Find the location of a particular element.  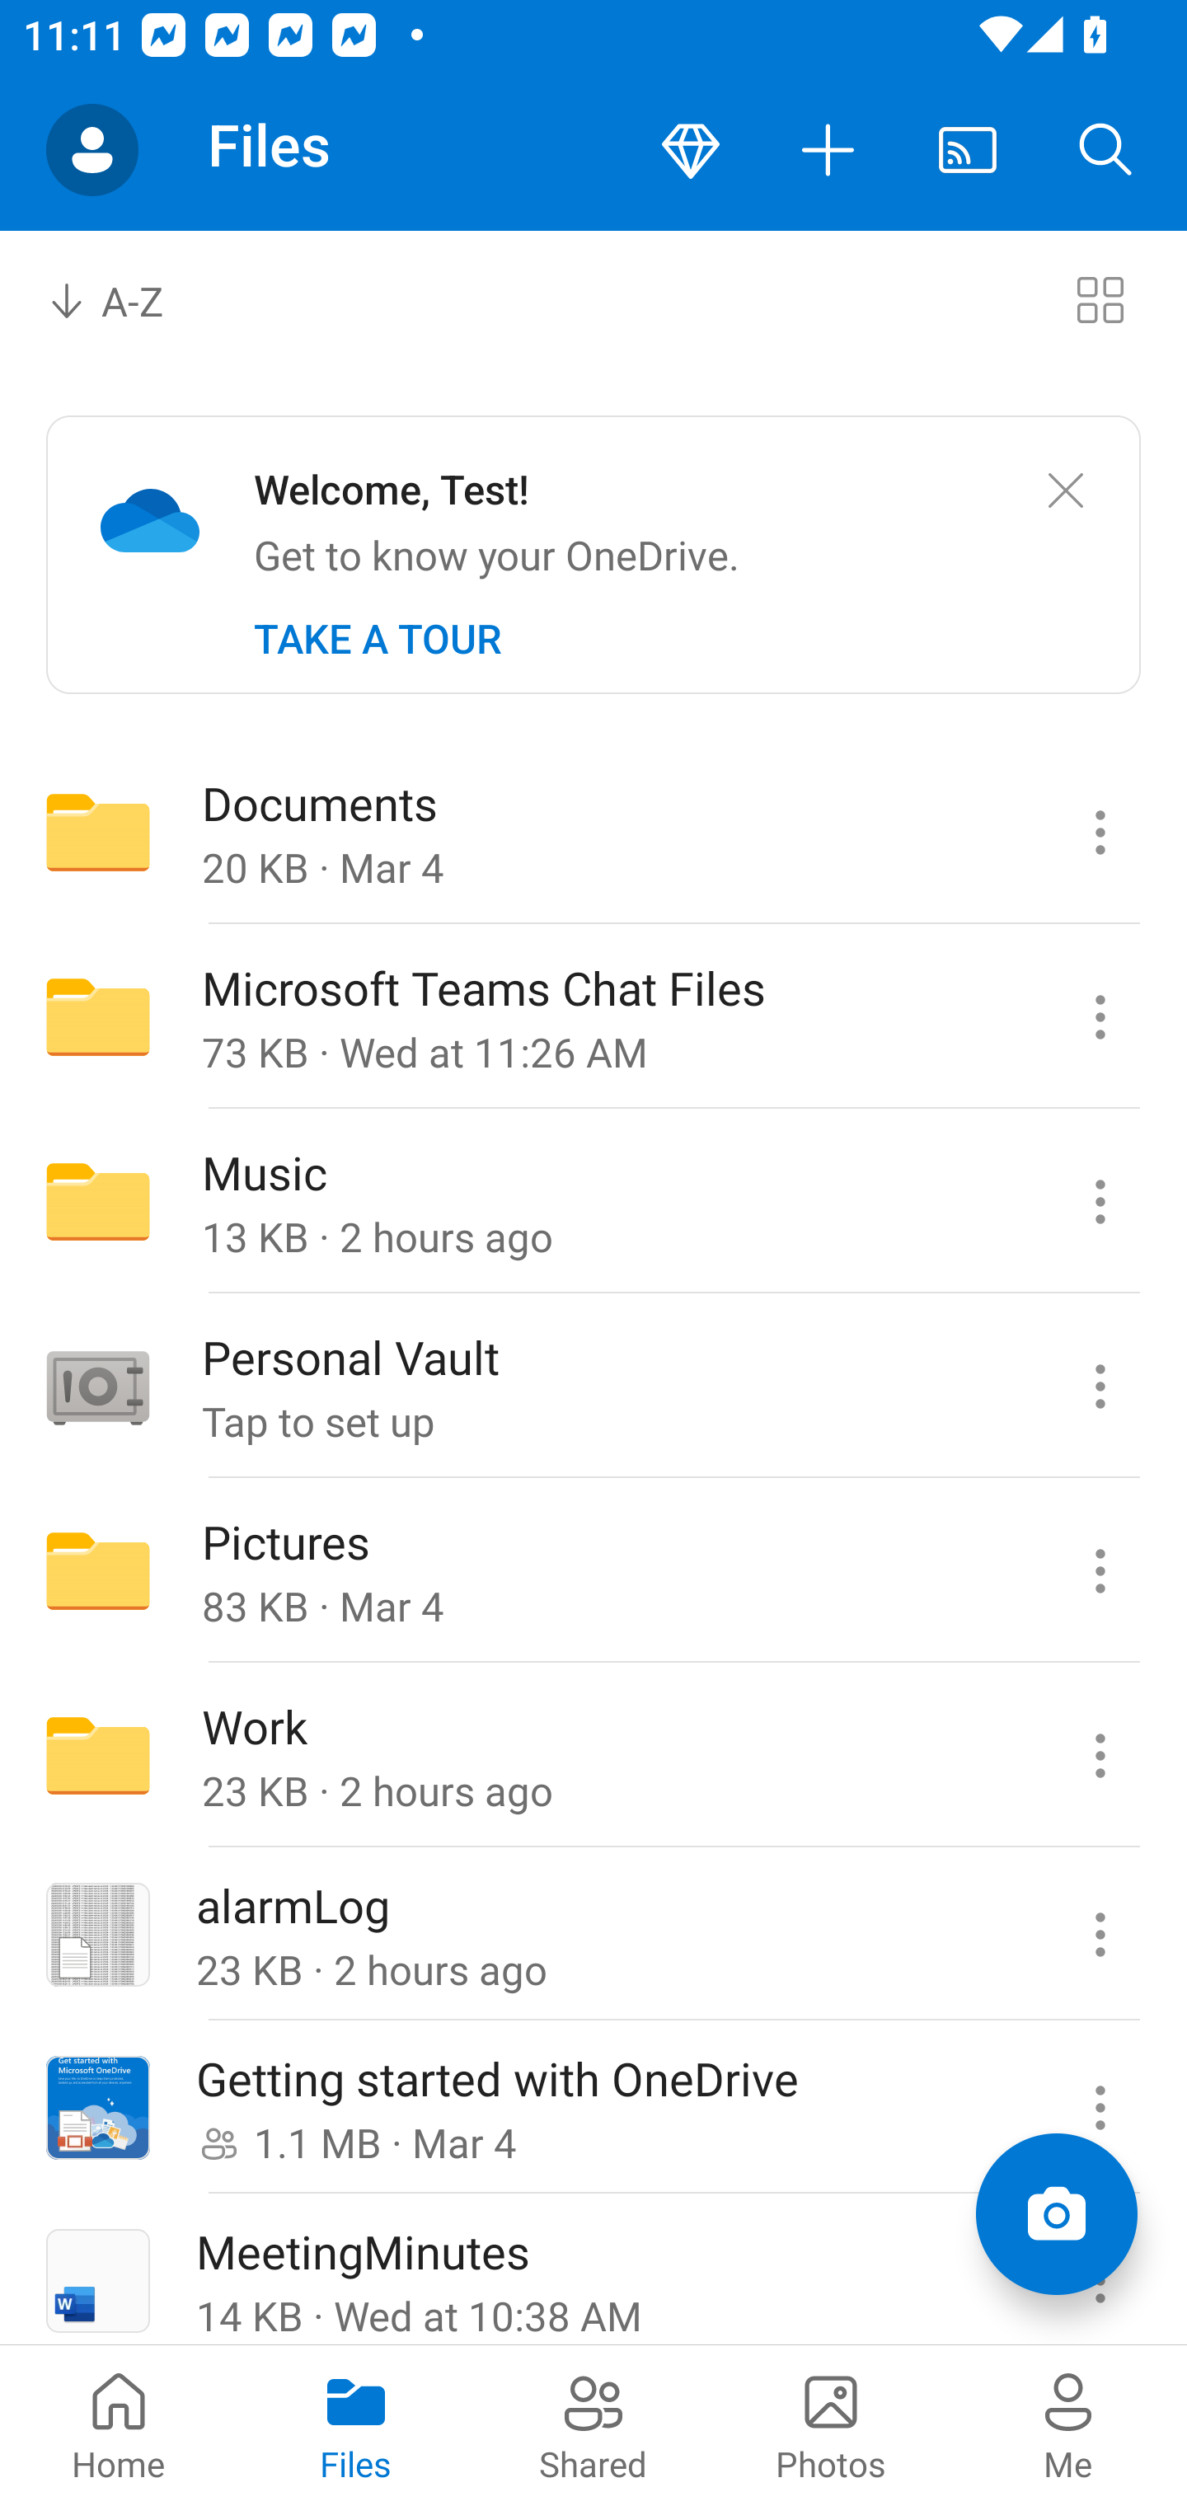

Getting started with OneDrive commands is located at coordinates (1100, 2109).